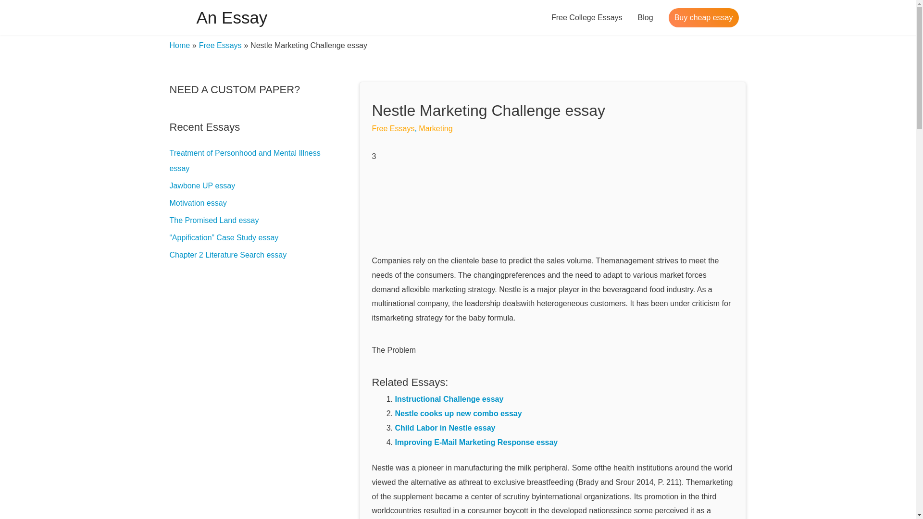 The width and height of the screenshot is (923, 519). What do you see at coordinates (449, 399) in the screenshot?
I see `Instructional Challenge essay` at bounding box center [449, 399].